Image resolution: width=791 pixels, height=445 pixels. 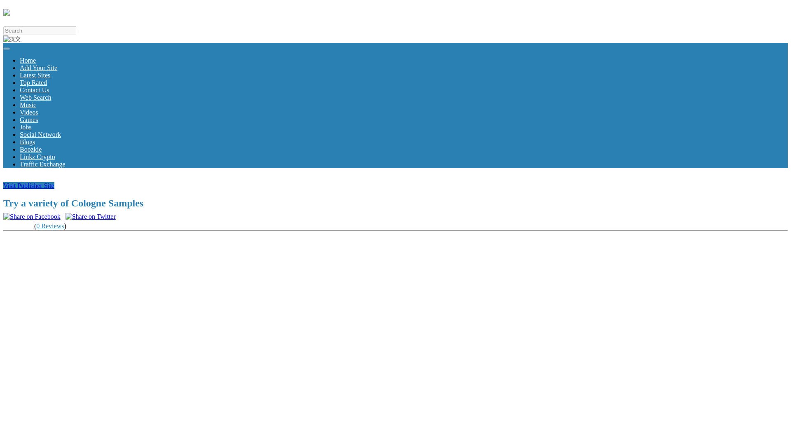 I want to click on Music, so click(x=28, y=105).